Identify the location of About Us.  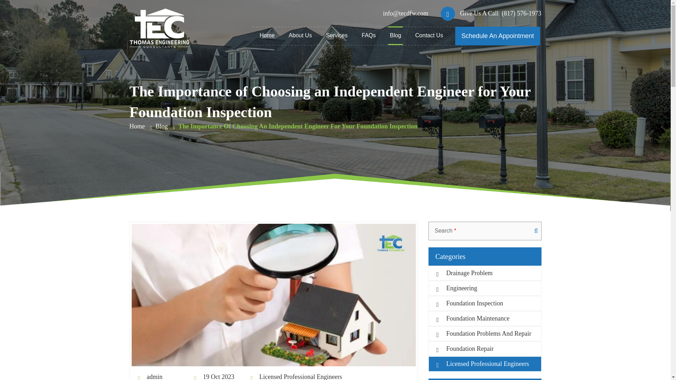
(300, 35).